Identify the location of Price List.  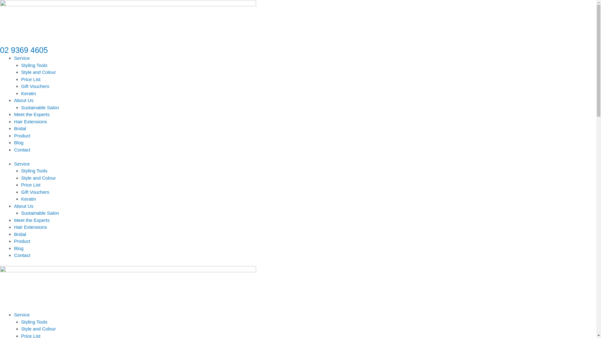
(31, 185).